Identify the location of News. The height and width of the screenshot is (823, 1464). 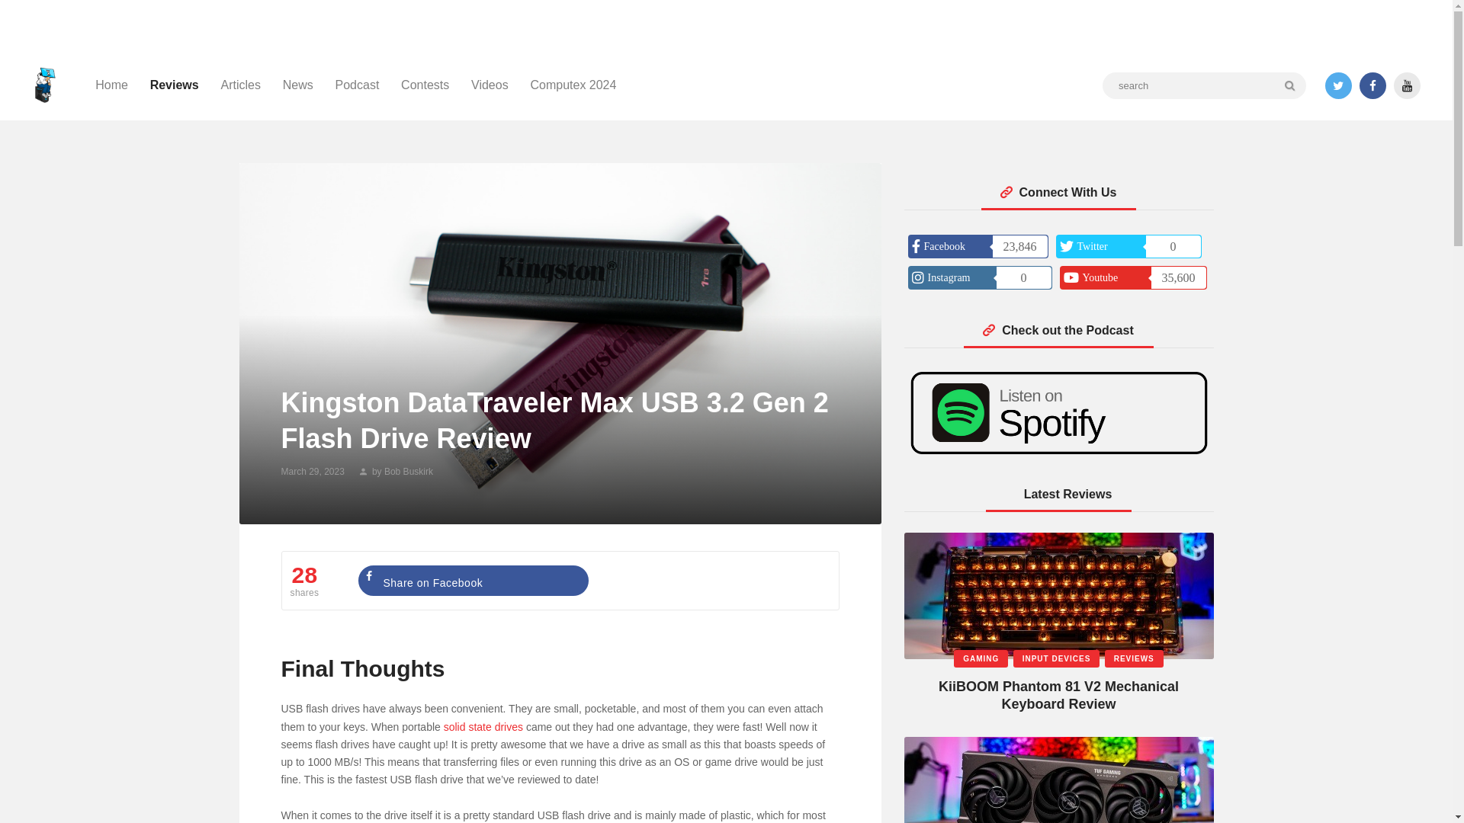
(297, 85).